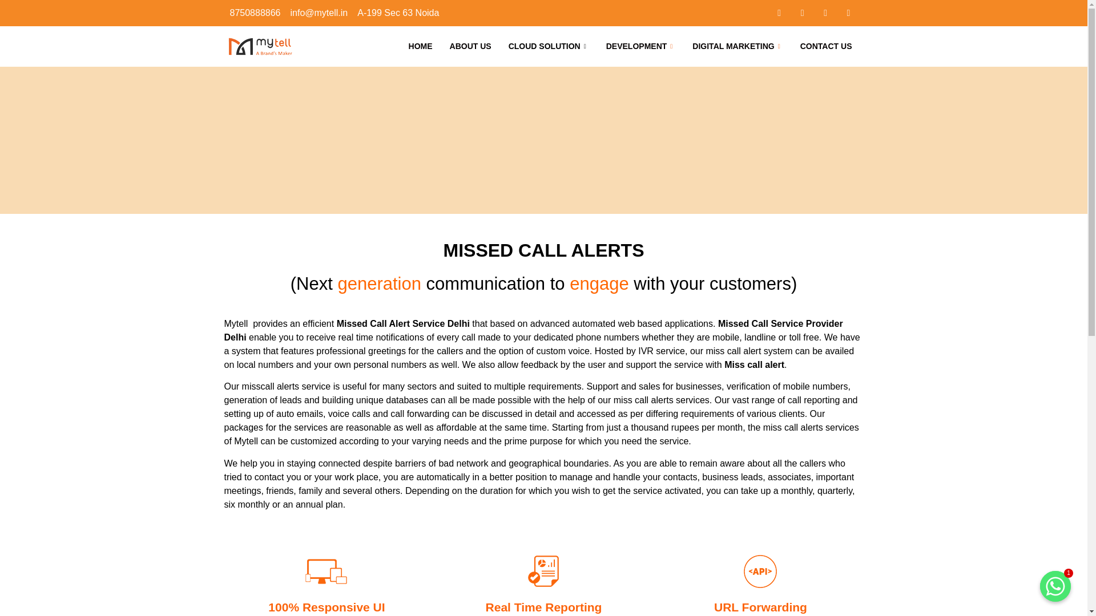 The image size is (1096, 616). What do you see at coordinates (548, 46) in the screenshot?
I see `CLOUD SOLUTION` at bounding box center [548, 46].